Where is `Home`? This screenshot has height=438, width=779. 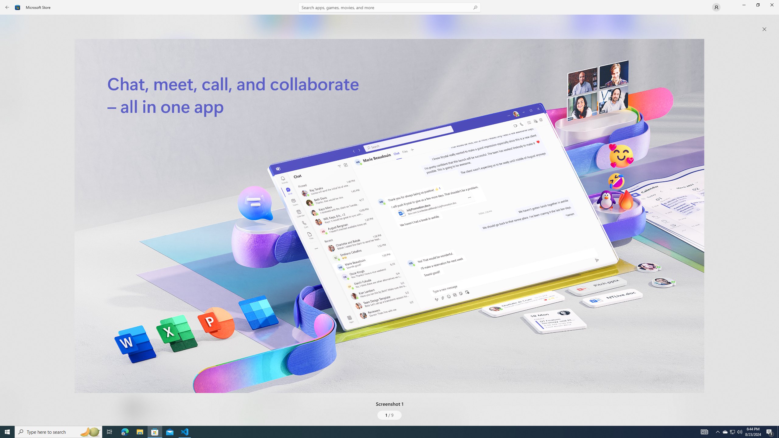 Home is located at coordinates (11, 24).